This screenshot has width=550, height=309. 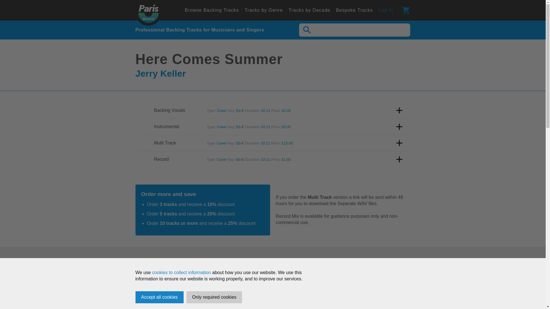 I want to click on Browse Backing Tracks, so click(x=212, y=10).